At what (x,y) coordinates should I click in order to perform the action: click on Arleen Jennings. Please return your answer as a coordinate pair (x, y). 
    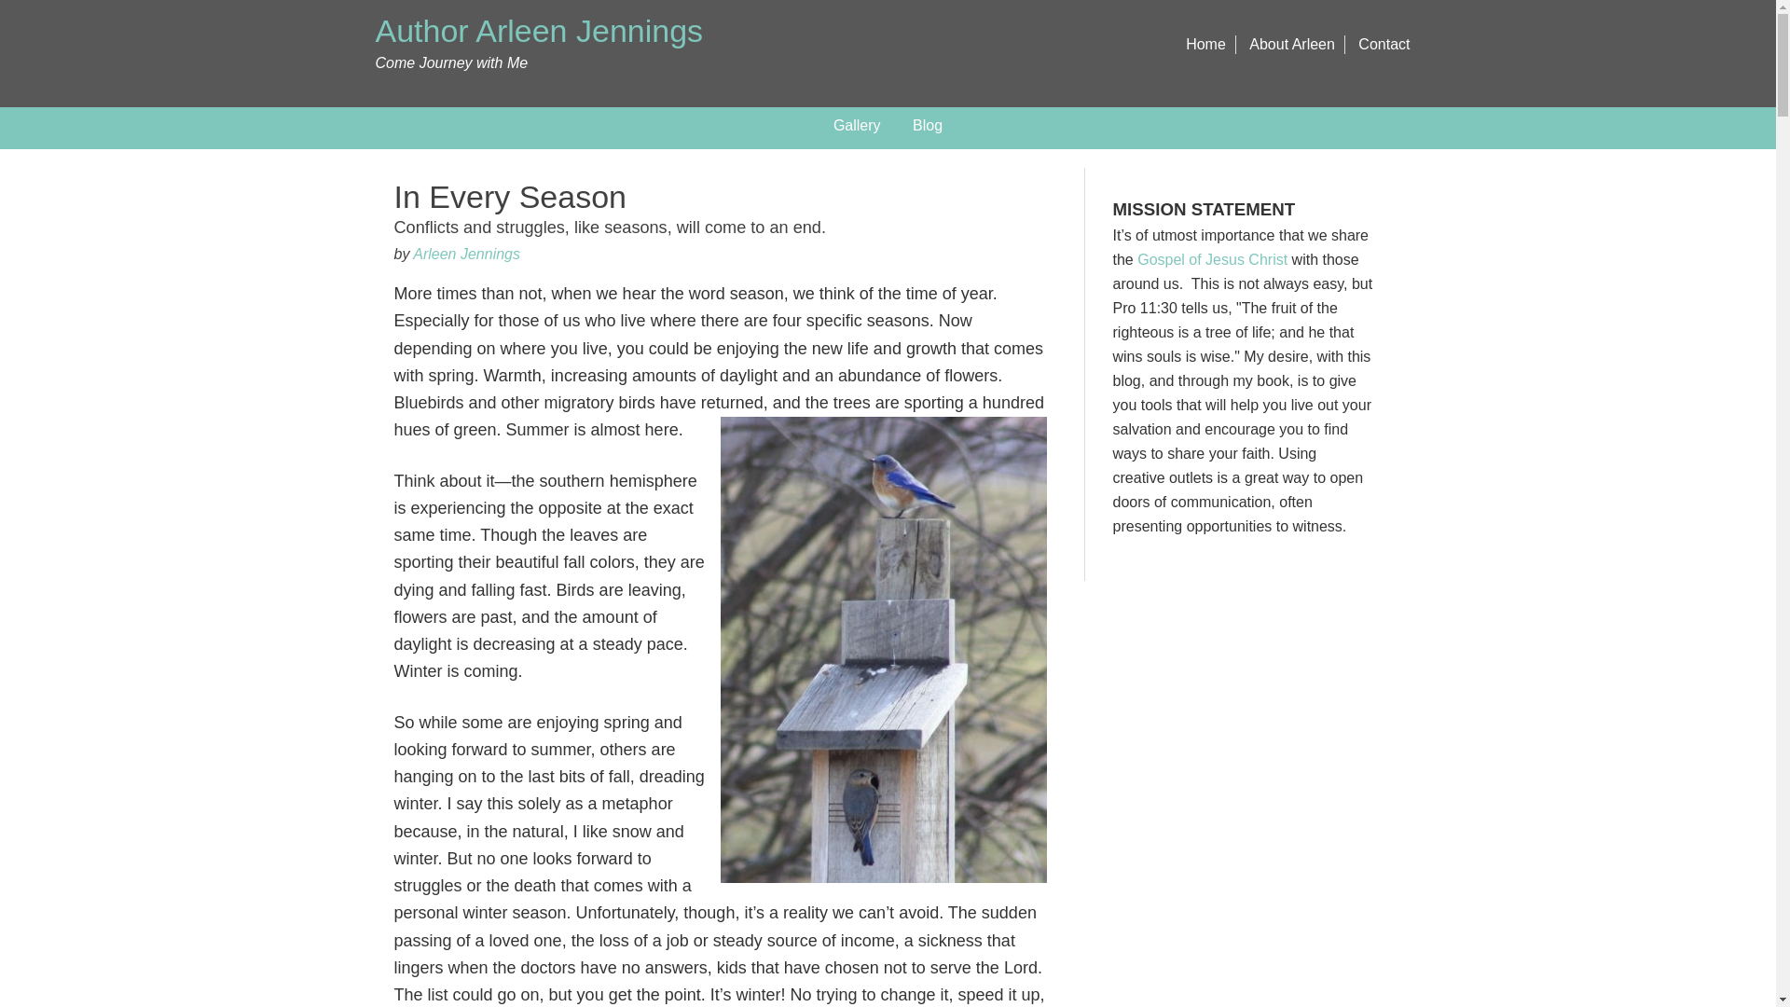
    Looking at the image, I should click on (466, 254).